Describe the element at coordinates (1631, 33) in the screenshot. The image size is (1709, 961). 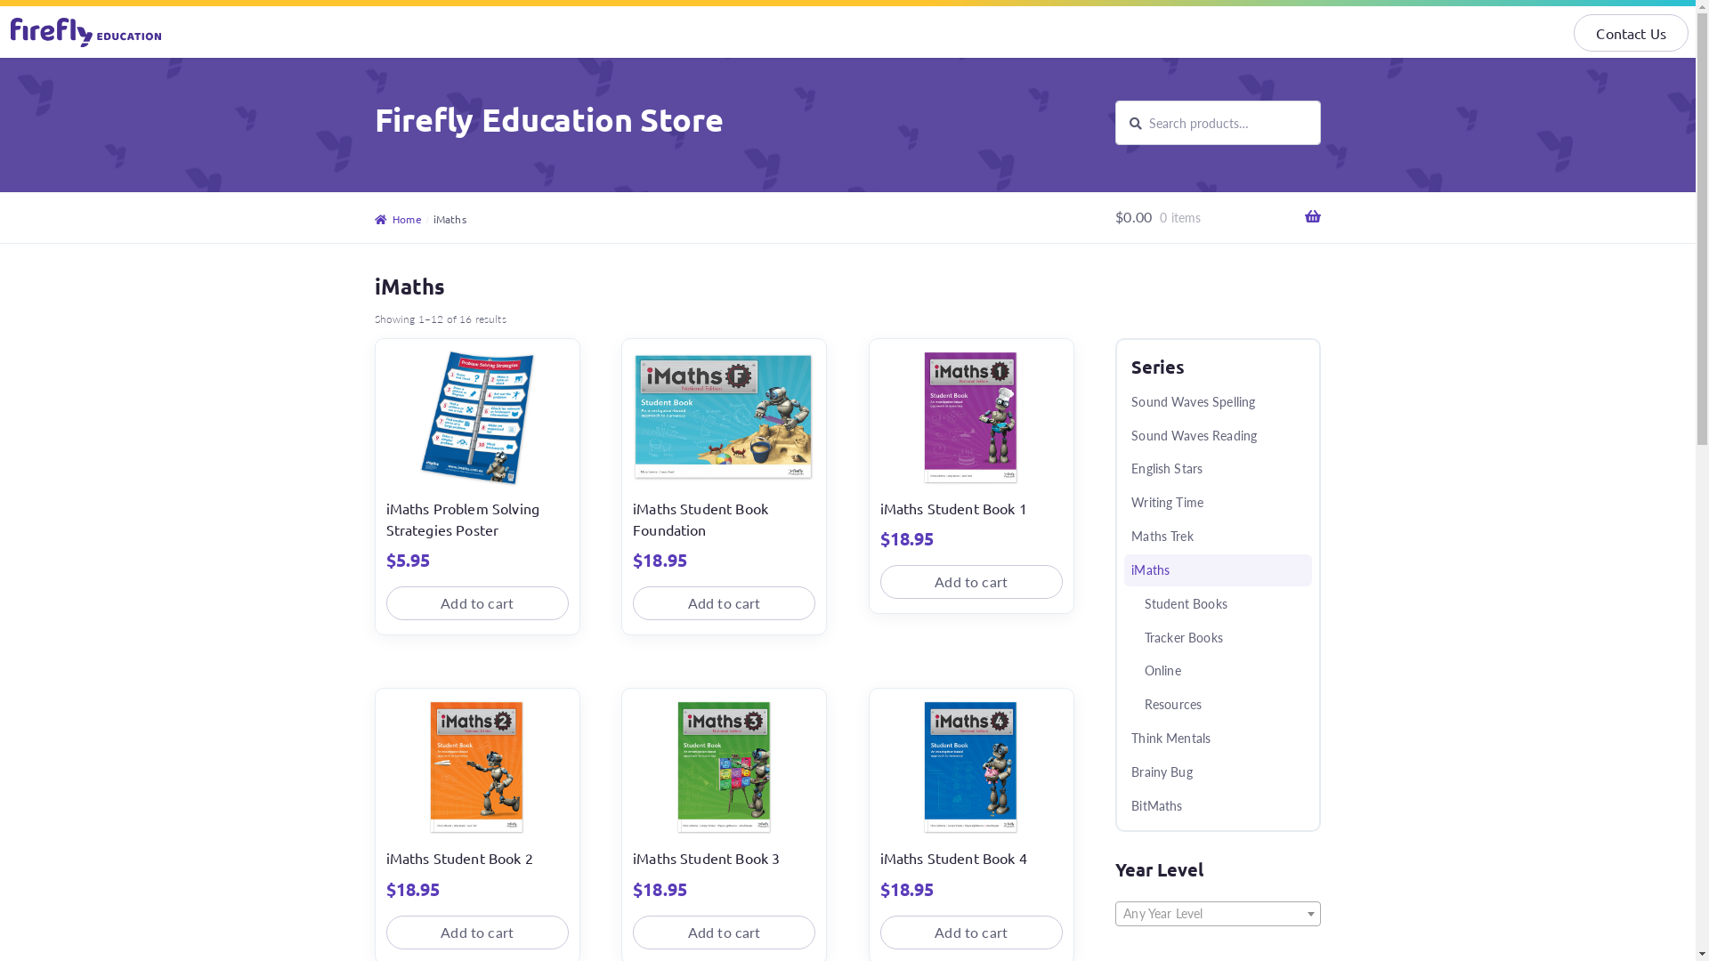
I see `Contact Us` at that location.